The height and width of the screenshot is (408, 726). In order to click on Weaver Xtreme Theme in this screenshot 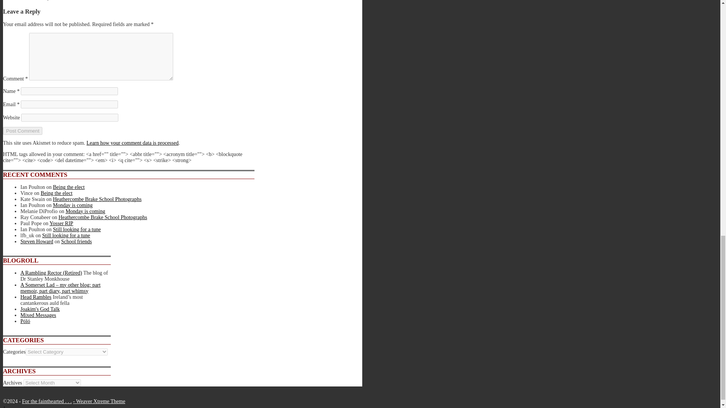, I will do `click(101, 401)`.